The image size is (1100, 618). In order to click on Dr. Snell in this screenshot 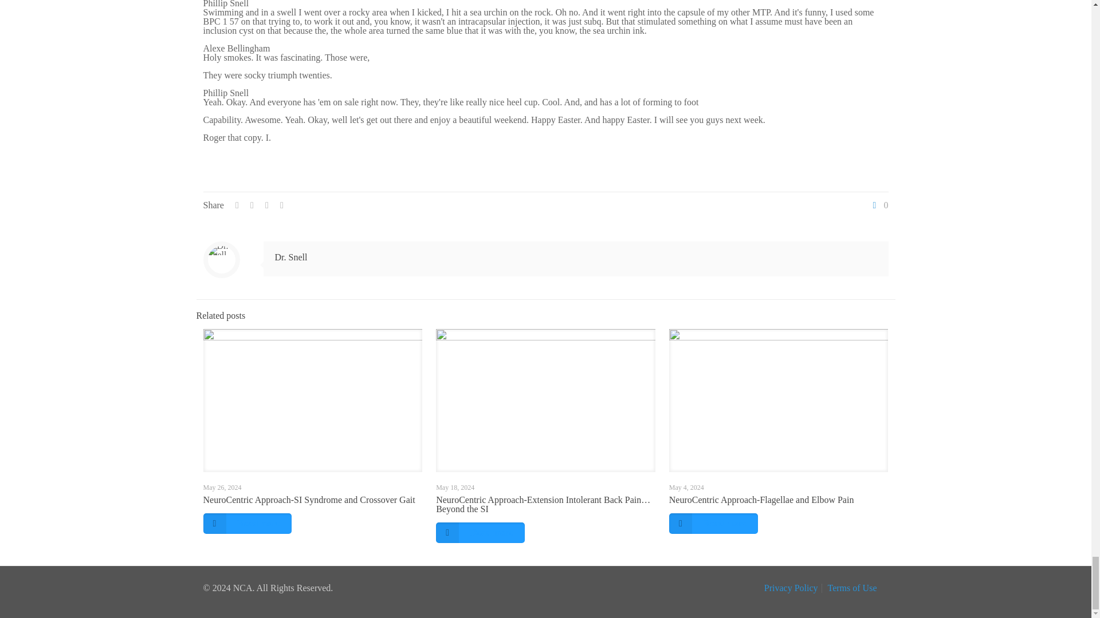, I will do `click(291, 256)`.